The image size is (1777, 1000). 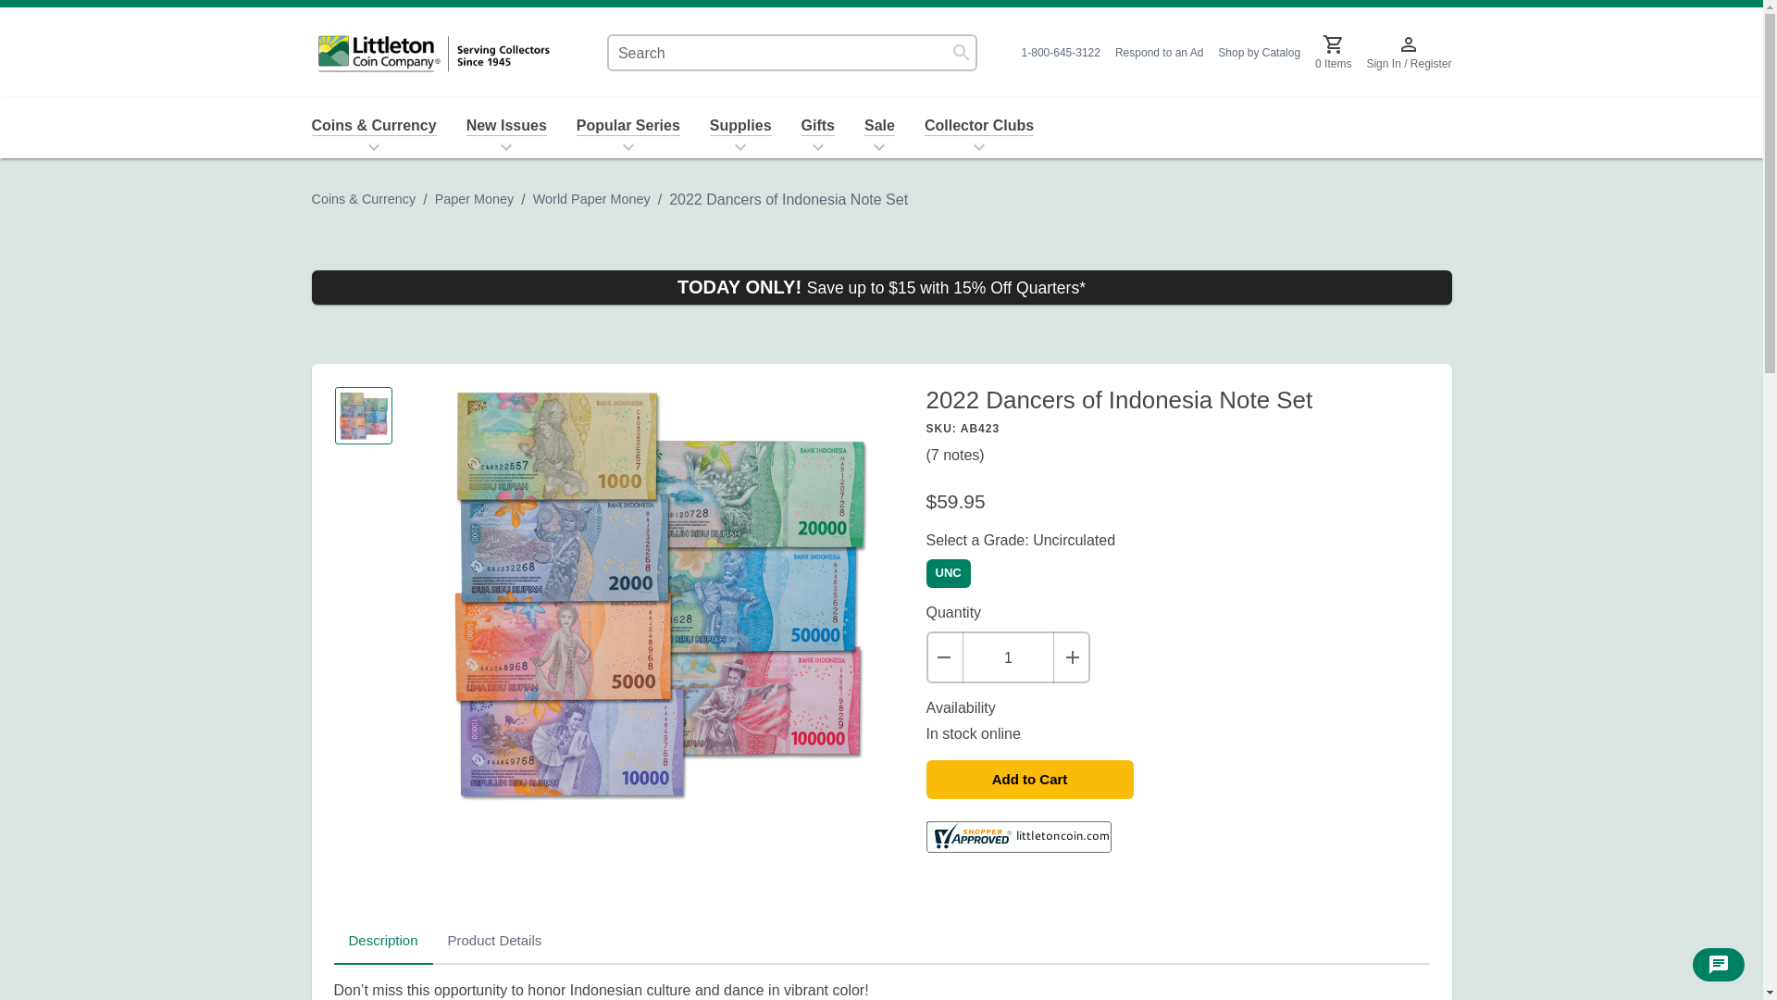 What do you see at coordinates (591, 198) in the screenshot?
I see `World Paper Money` at bounding box center [591, 198].